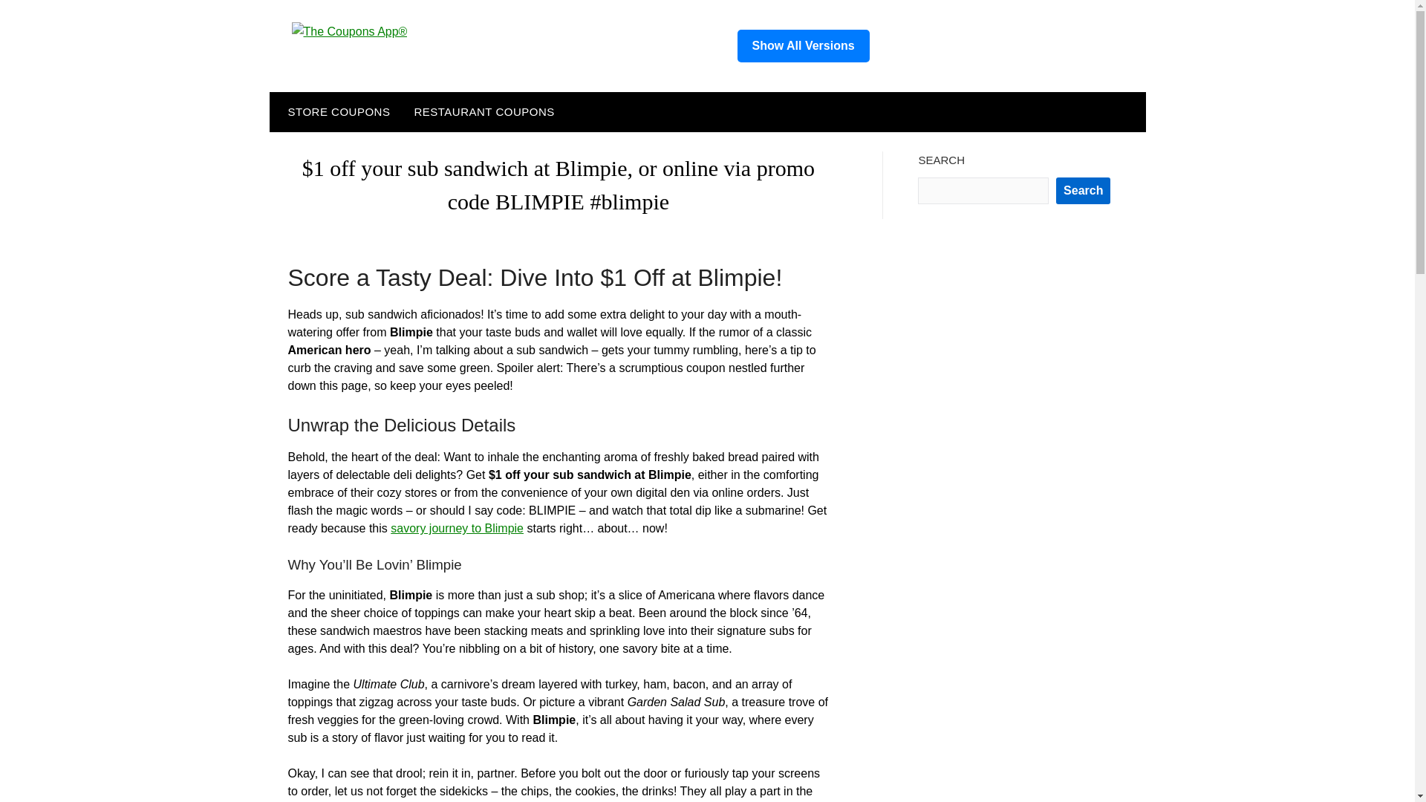 This screenshot has height=802, width=1426. I want to click on RESTAURANT COUPONS, so click(484, 112).